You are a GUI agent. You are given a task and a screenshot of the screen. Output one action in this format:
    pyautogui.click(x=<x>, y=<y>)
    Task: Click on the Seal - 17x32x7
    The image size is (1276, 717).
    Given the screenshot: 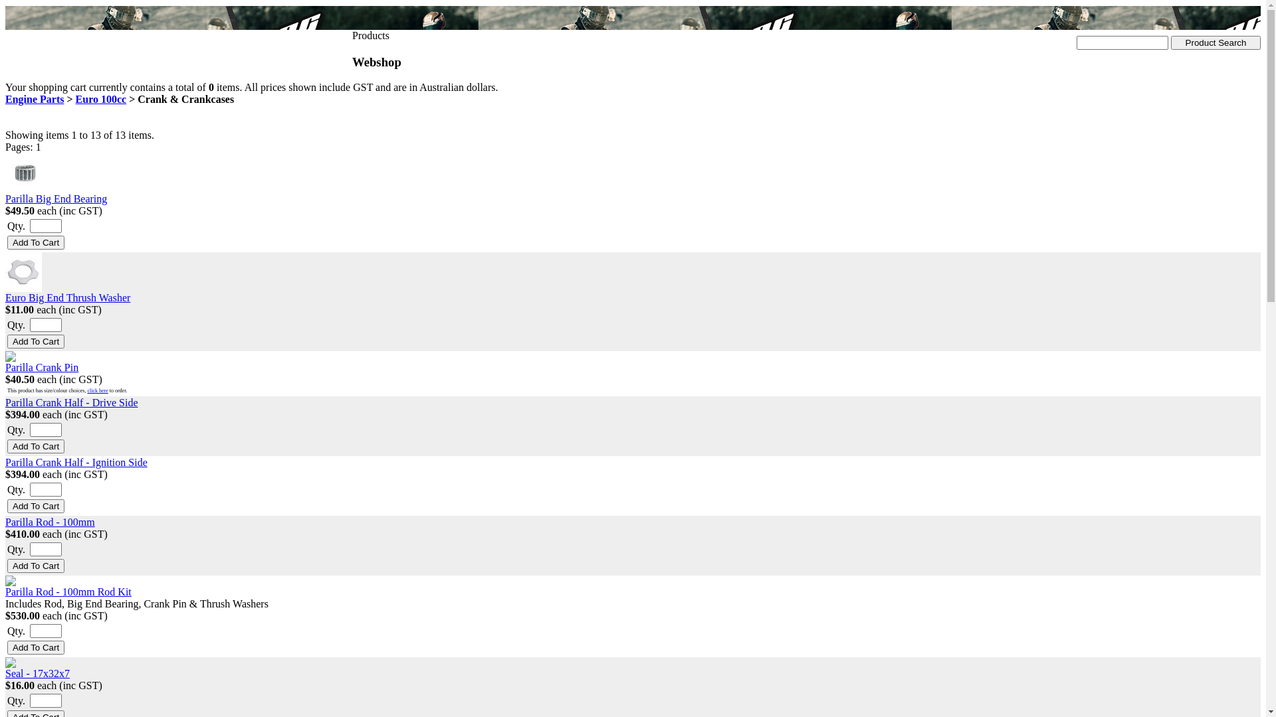 What is the action you would take?
    pyautogui.click(x=37, y=673)
    